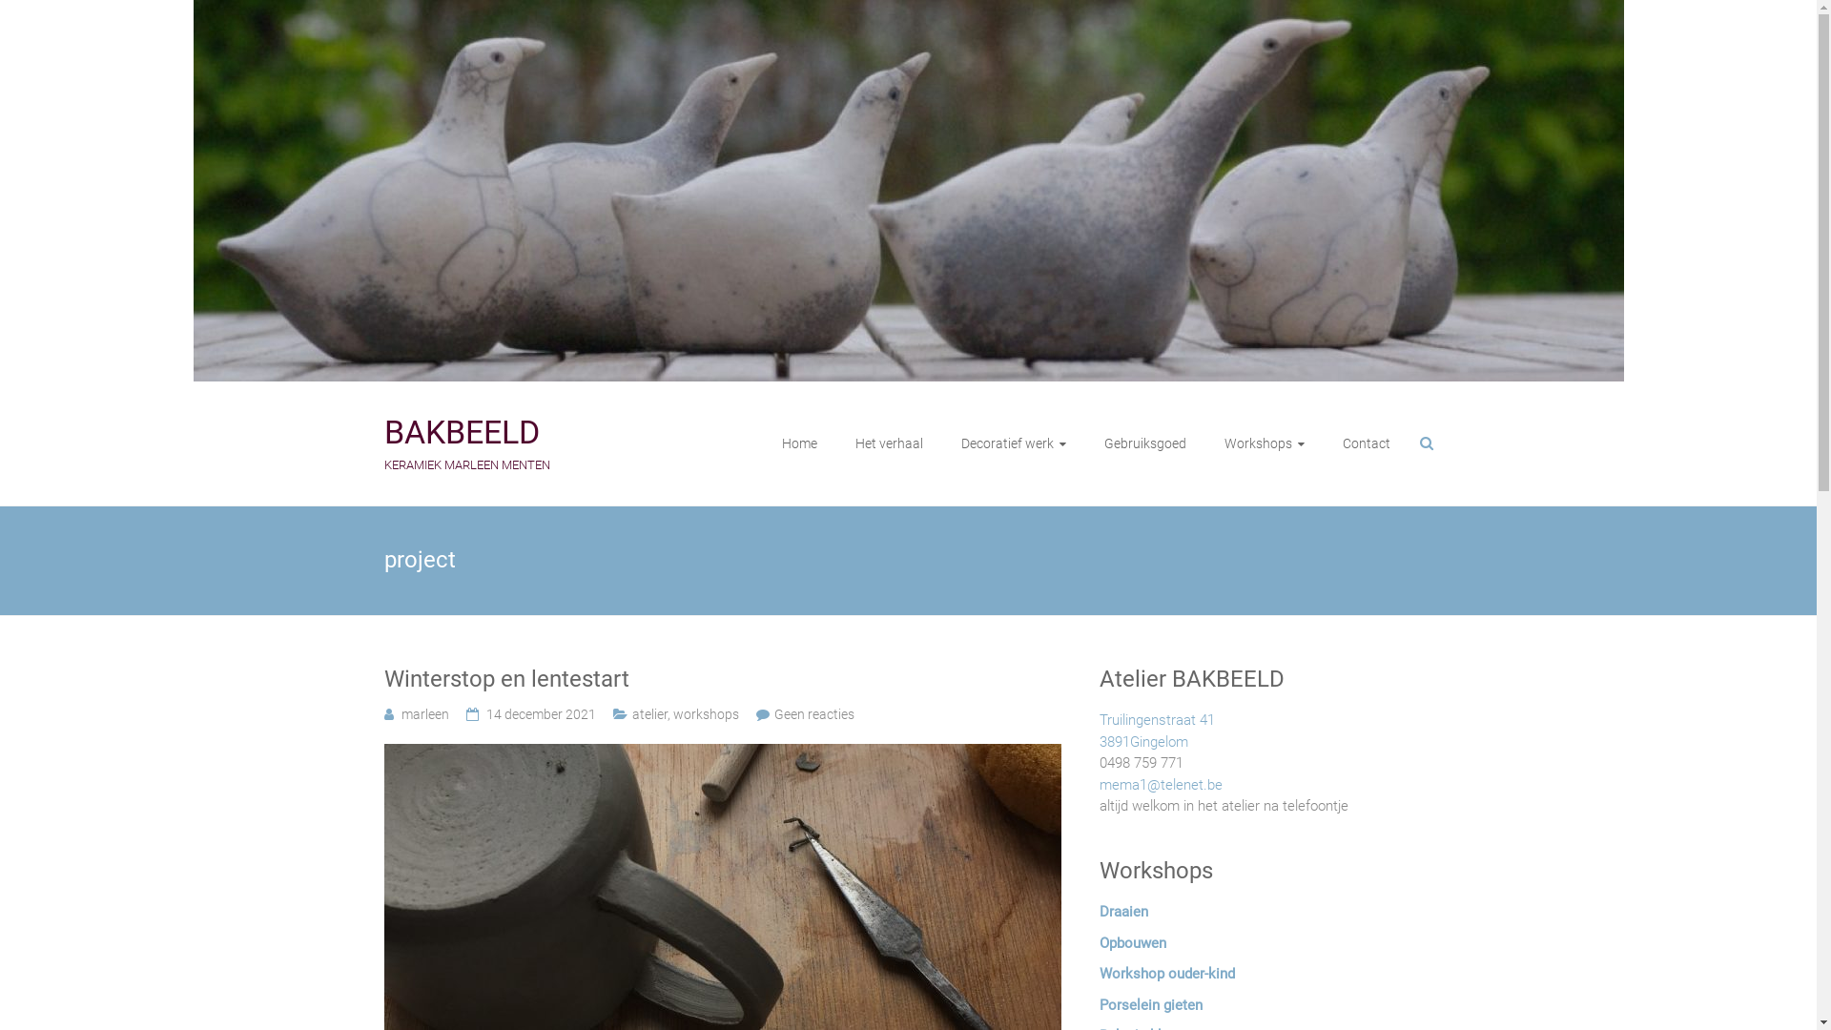 This screenshot has height=1030, width=1831. Describe the element at coordinates (542, 714) in the screenshot. I see `14 december 2021` at that location.